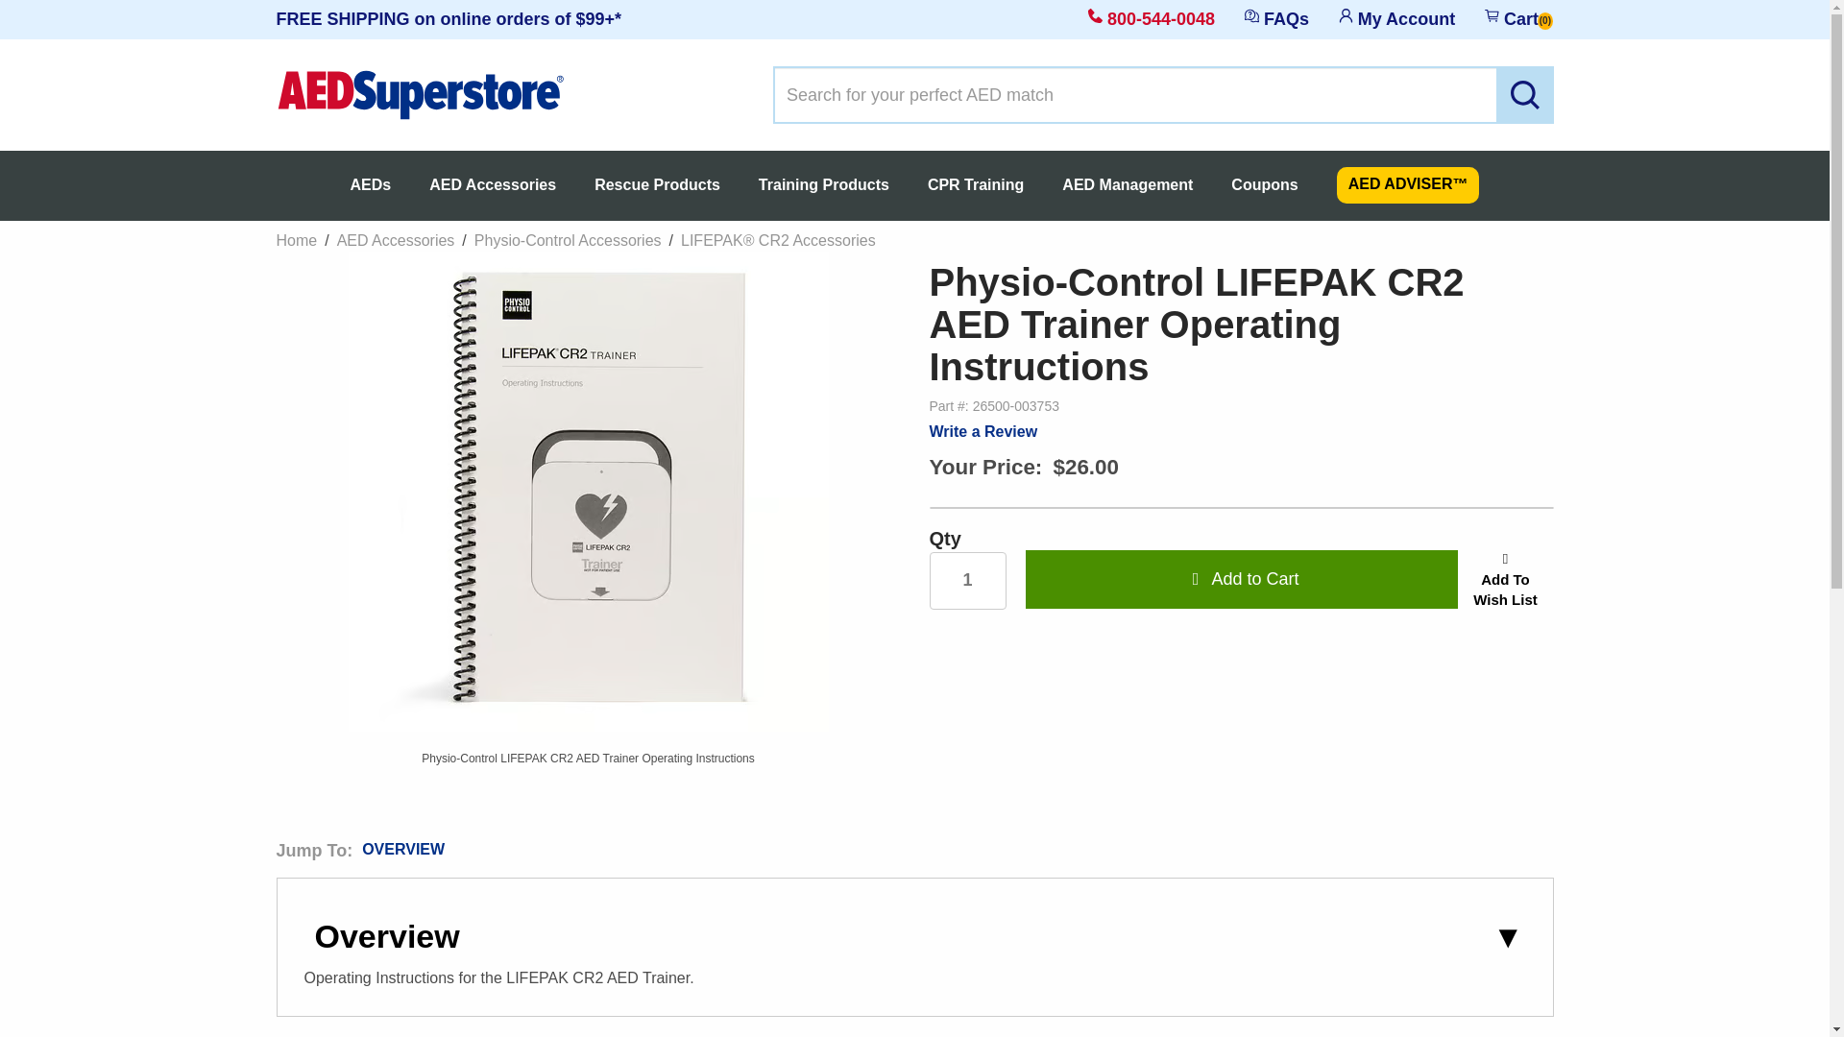 This screenshot has height=1037, width=1844. Describe the element at coordinates (402, 849) in the screenshot. I see `OVERVIEW` at that location.